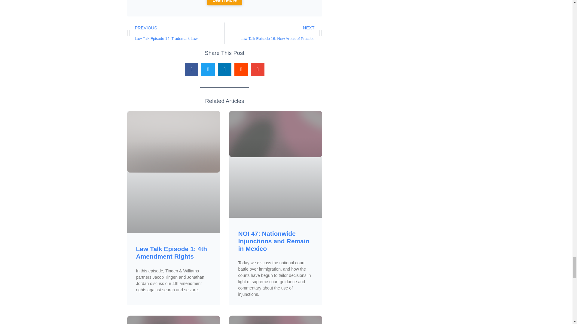 This screenshot has width=577, height=324. What do you see at coordinates (225, 3) in the screenshot?
I see `Learn More` at bounding box center [225, 3].